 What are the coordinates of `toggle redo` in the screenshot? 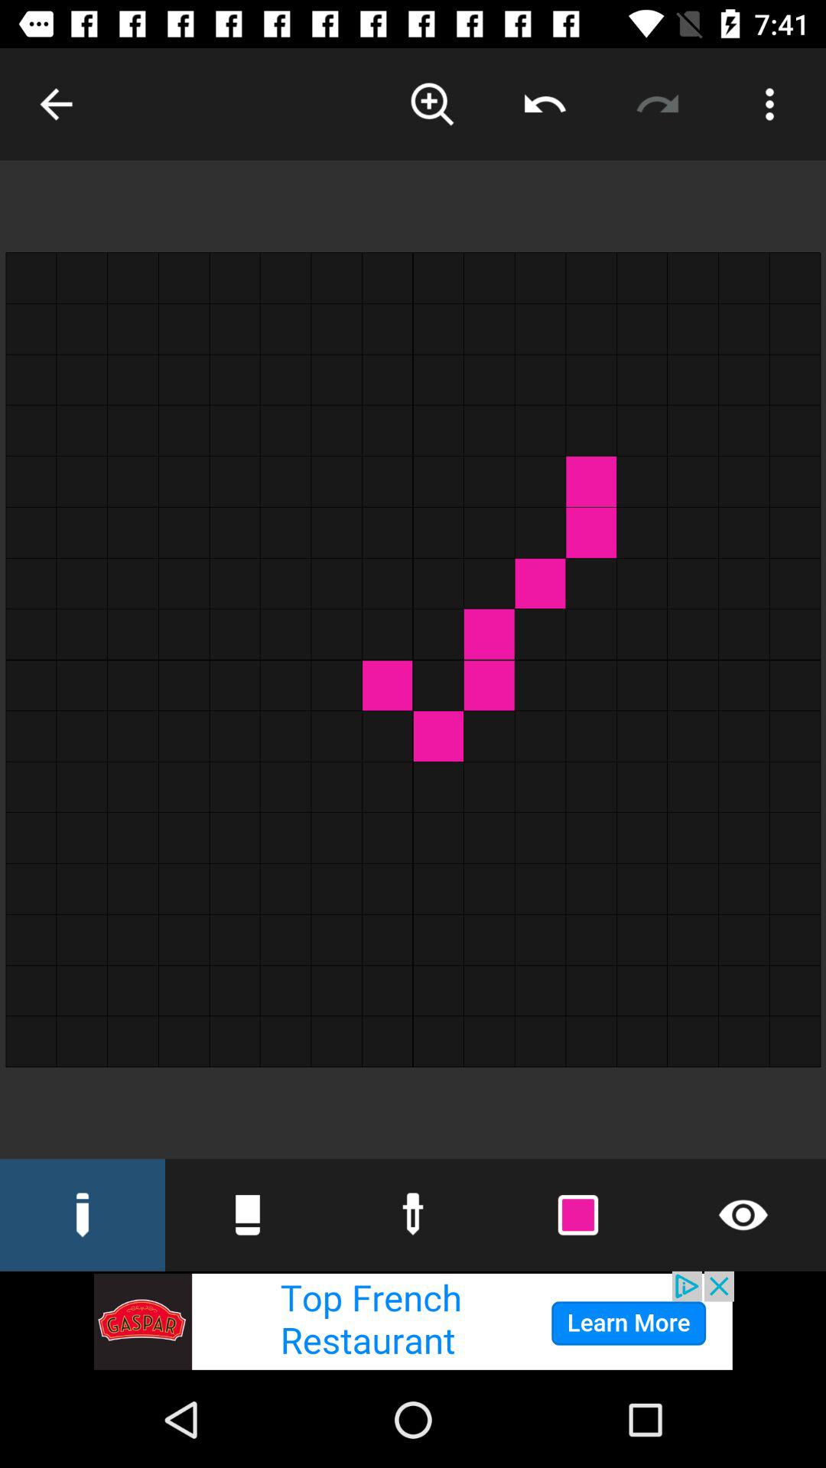 It's located at (658, 104).